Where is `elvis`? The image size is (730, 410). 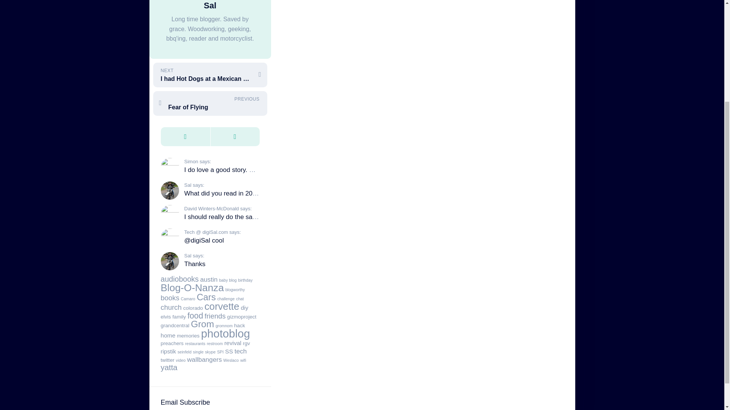 elvis is located at coordinates (166, 317).